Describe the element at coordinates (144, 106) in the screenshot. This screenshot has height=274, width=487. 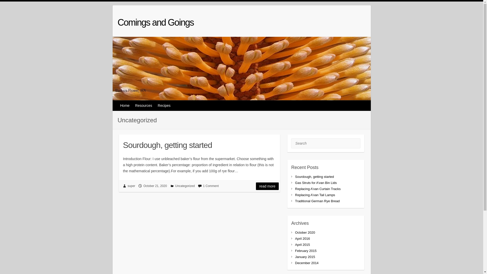
I see `Resources` at that location.